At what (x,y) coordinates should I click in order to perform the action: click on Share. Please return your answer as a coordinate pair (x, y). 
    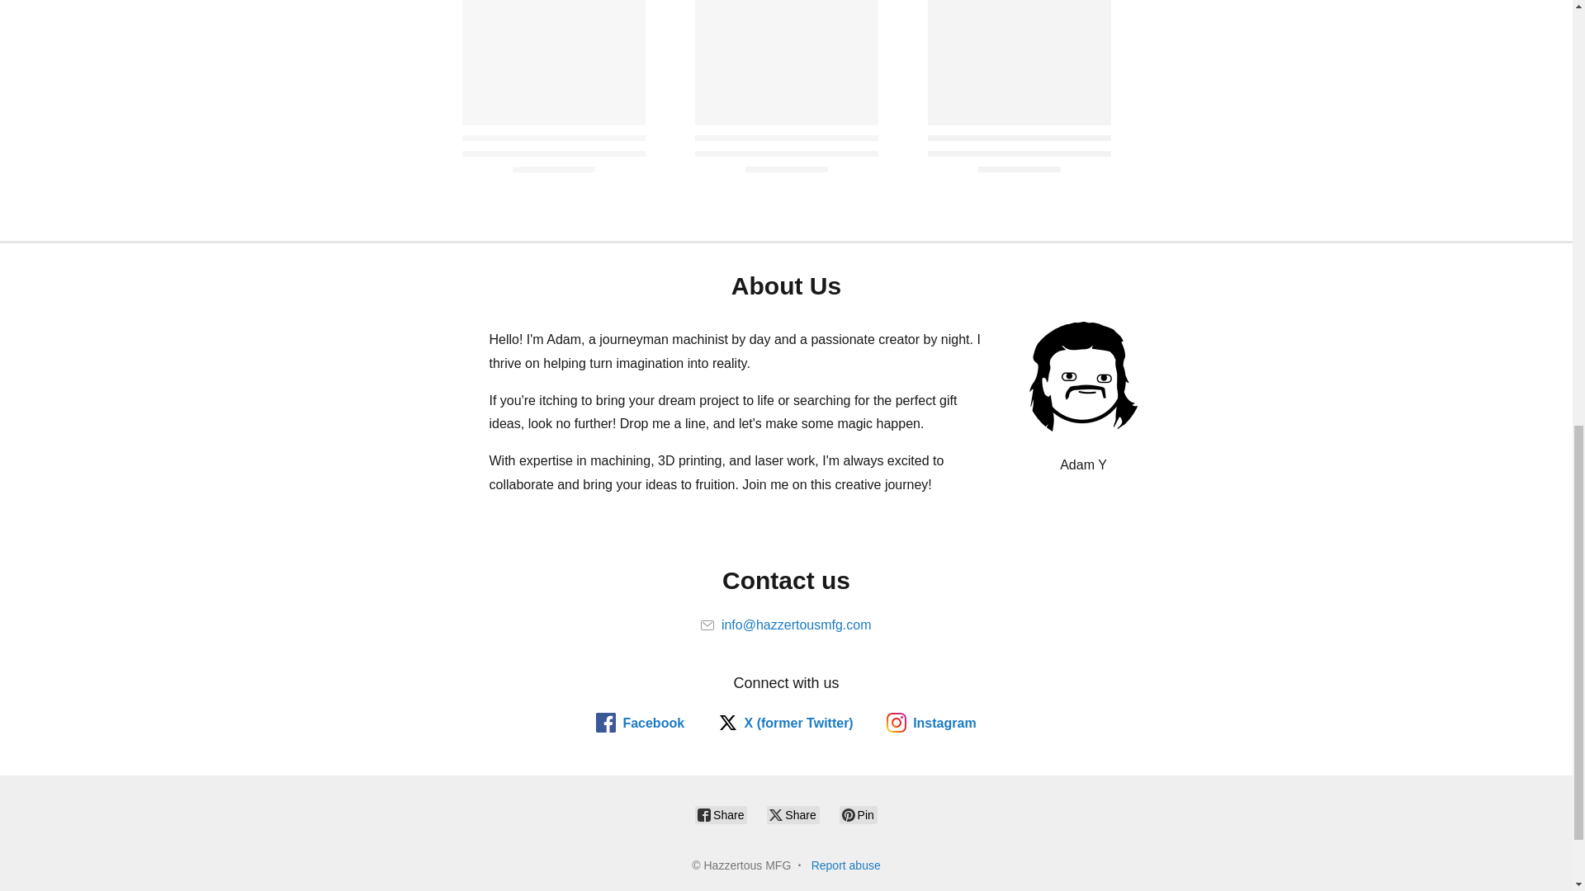
    Looking at the image, I should click on (721, 815).